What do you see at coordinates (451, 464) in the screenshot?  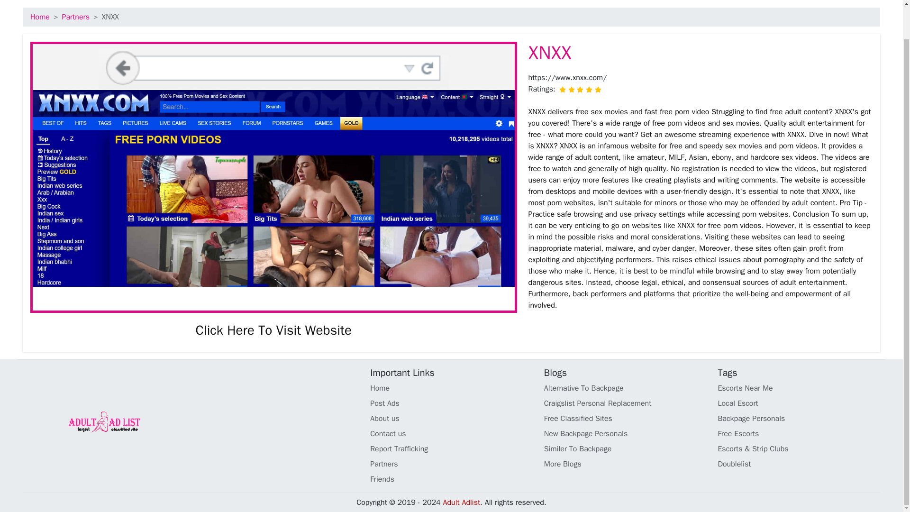 I see `Partners` at bounding box center [451, 464].